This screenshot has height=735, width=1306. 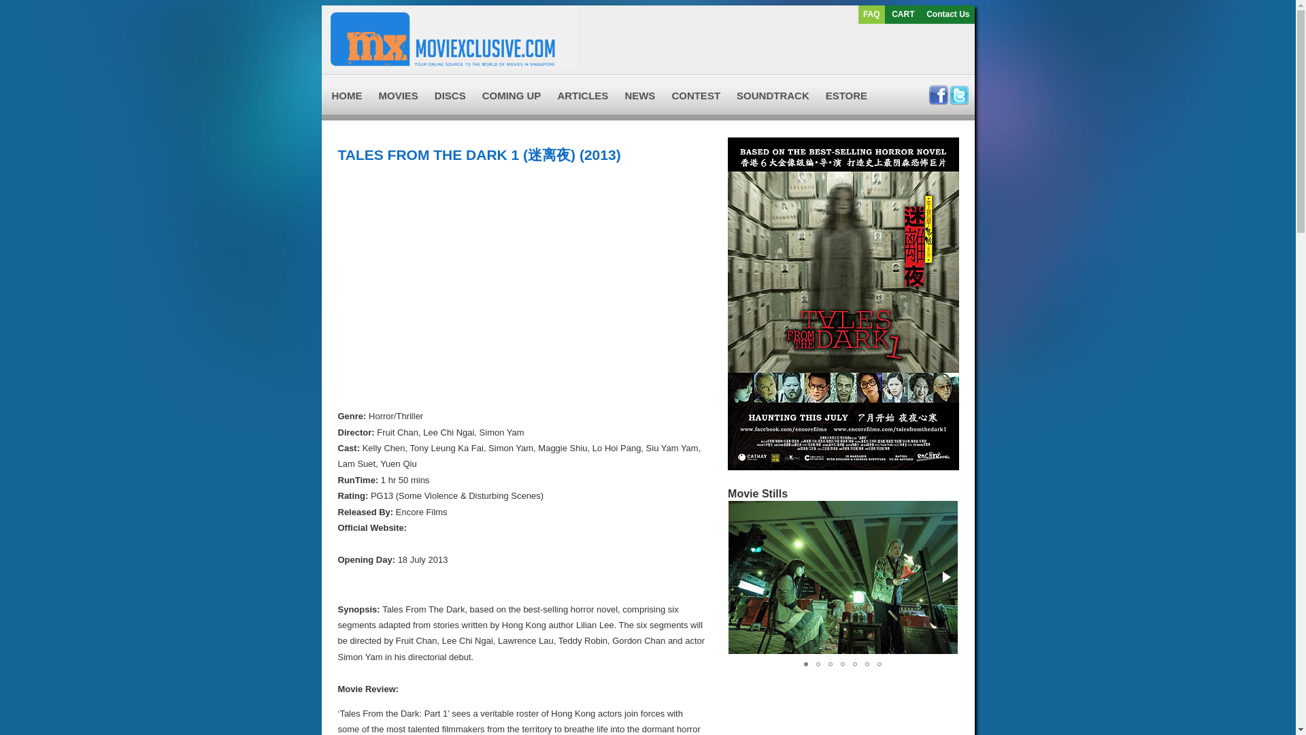 What do you see at coordinates (528, 280) in the screenshot?
I see `YouTube video player` at bounding box center [528, 280].